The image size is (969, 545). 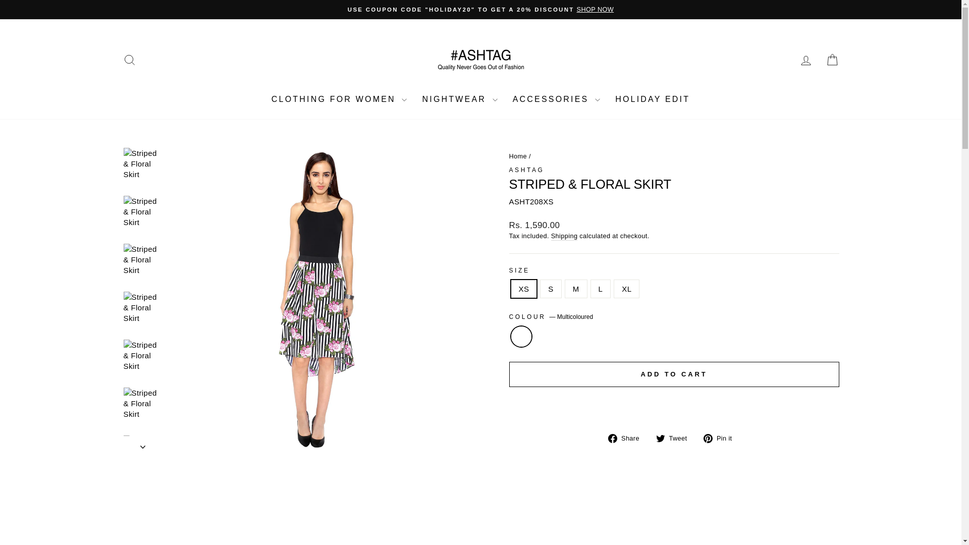 I want to click on ACCOUNT, so click(x=805, y=60).